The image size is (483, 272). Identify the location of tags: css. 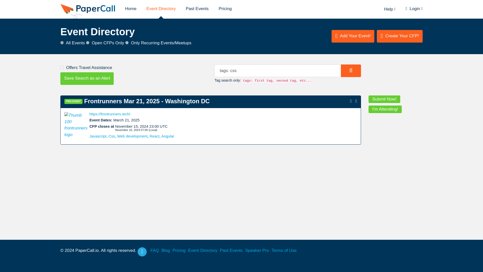
(288, 71).